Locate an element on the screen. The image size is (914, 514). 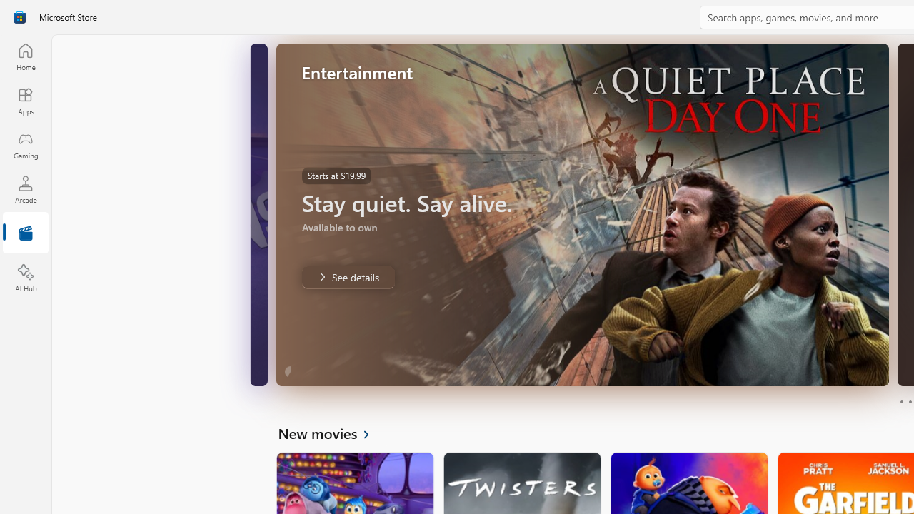
Page 2 is located at coordinates (910, 401).